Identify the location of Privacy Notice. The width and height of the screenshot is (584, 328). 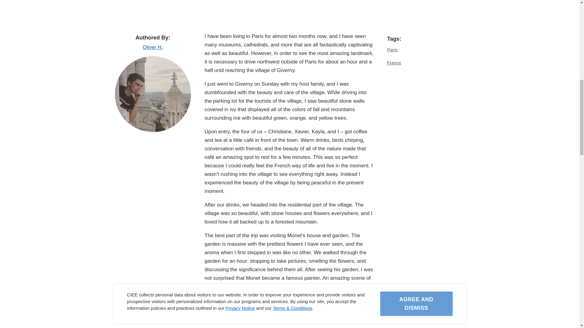
(240, 17).